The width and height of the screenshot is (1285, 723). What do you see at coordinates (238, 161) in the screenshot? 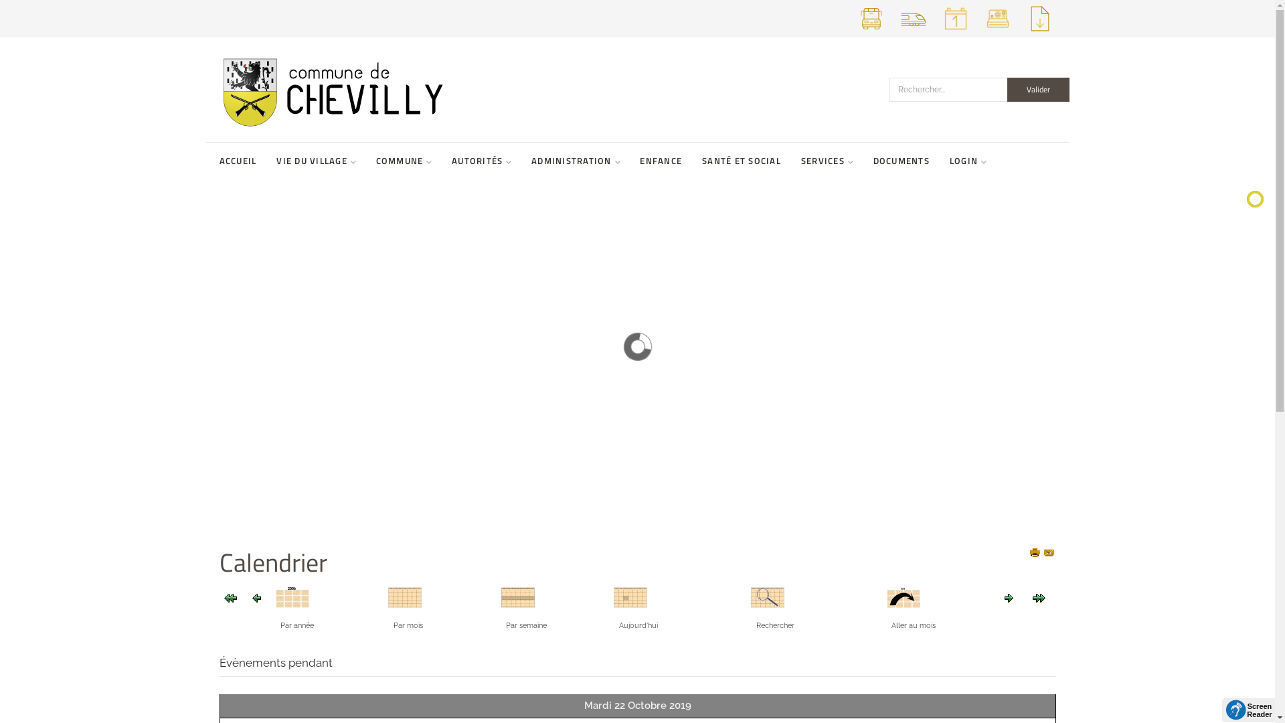
I see `ACCUEIL` at bounding box center [238, 161].